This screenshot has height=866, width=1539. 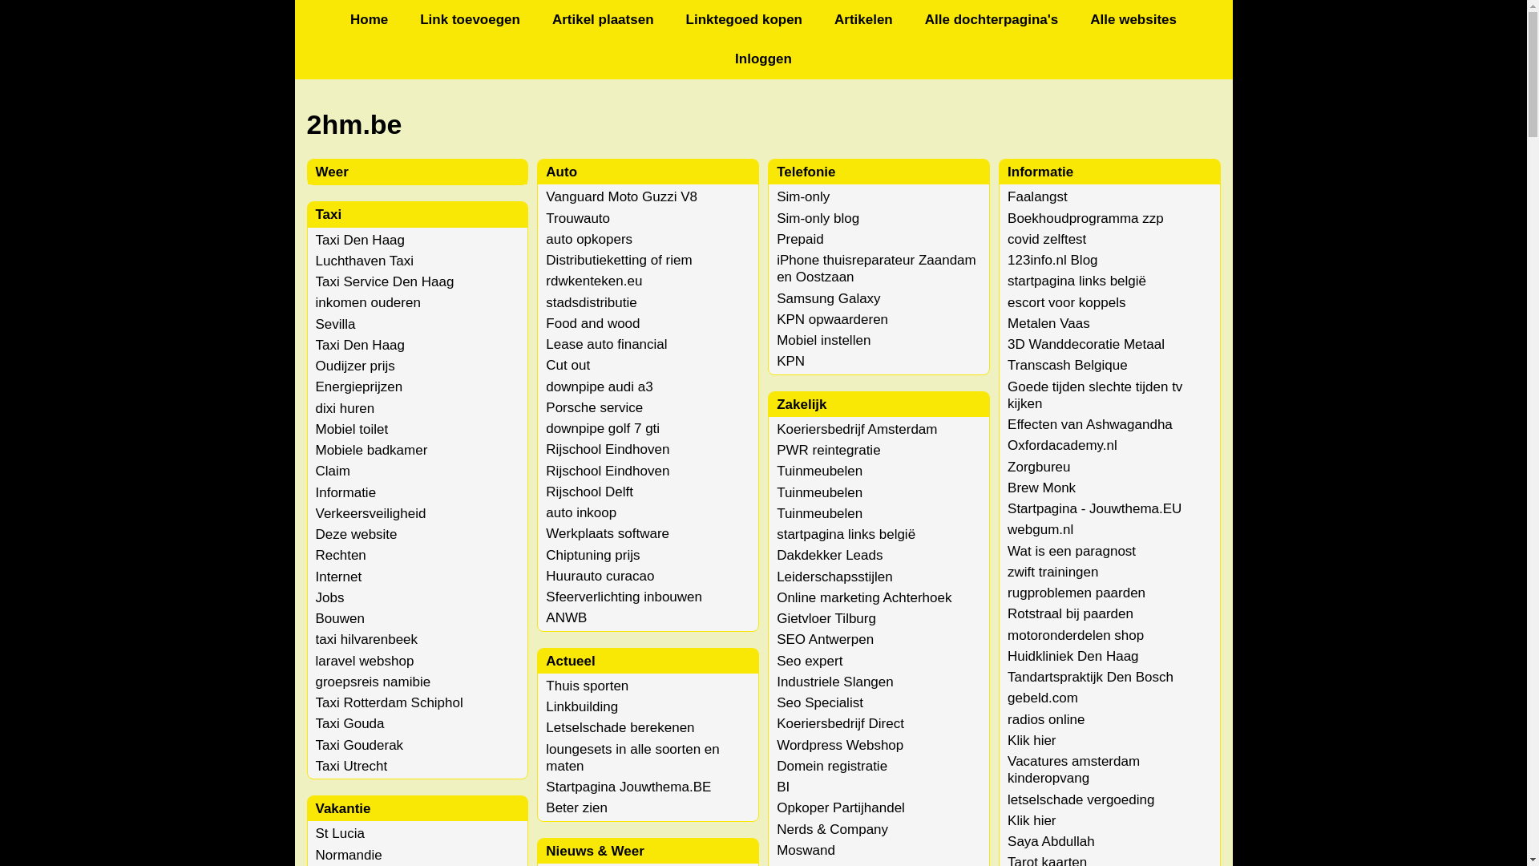 What do you see at coordinates (339, 577) in the screenshot?
I see `Internet` at bounding box center [339, 577].